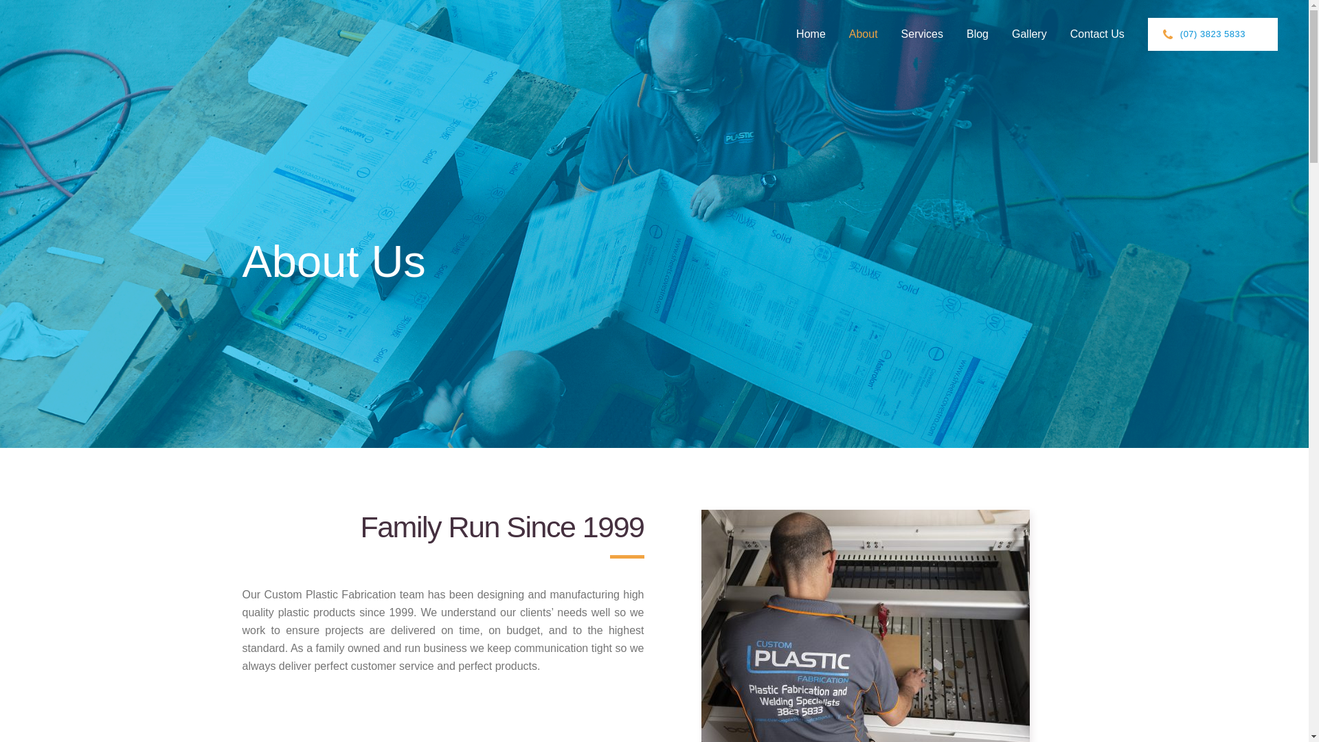  I want to click on Home, so click(811, 34).